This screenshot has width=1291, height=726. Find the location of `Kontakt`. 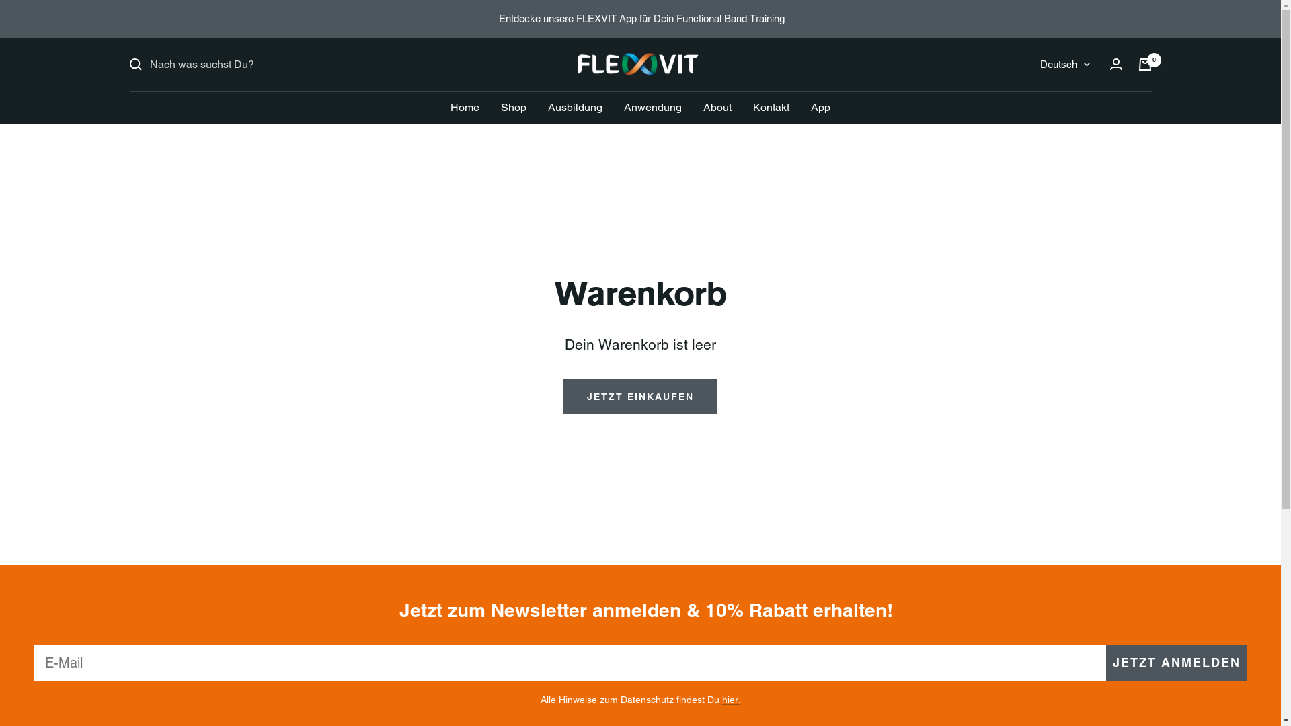

Kontakt is located at coordinates (771, 108).